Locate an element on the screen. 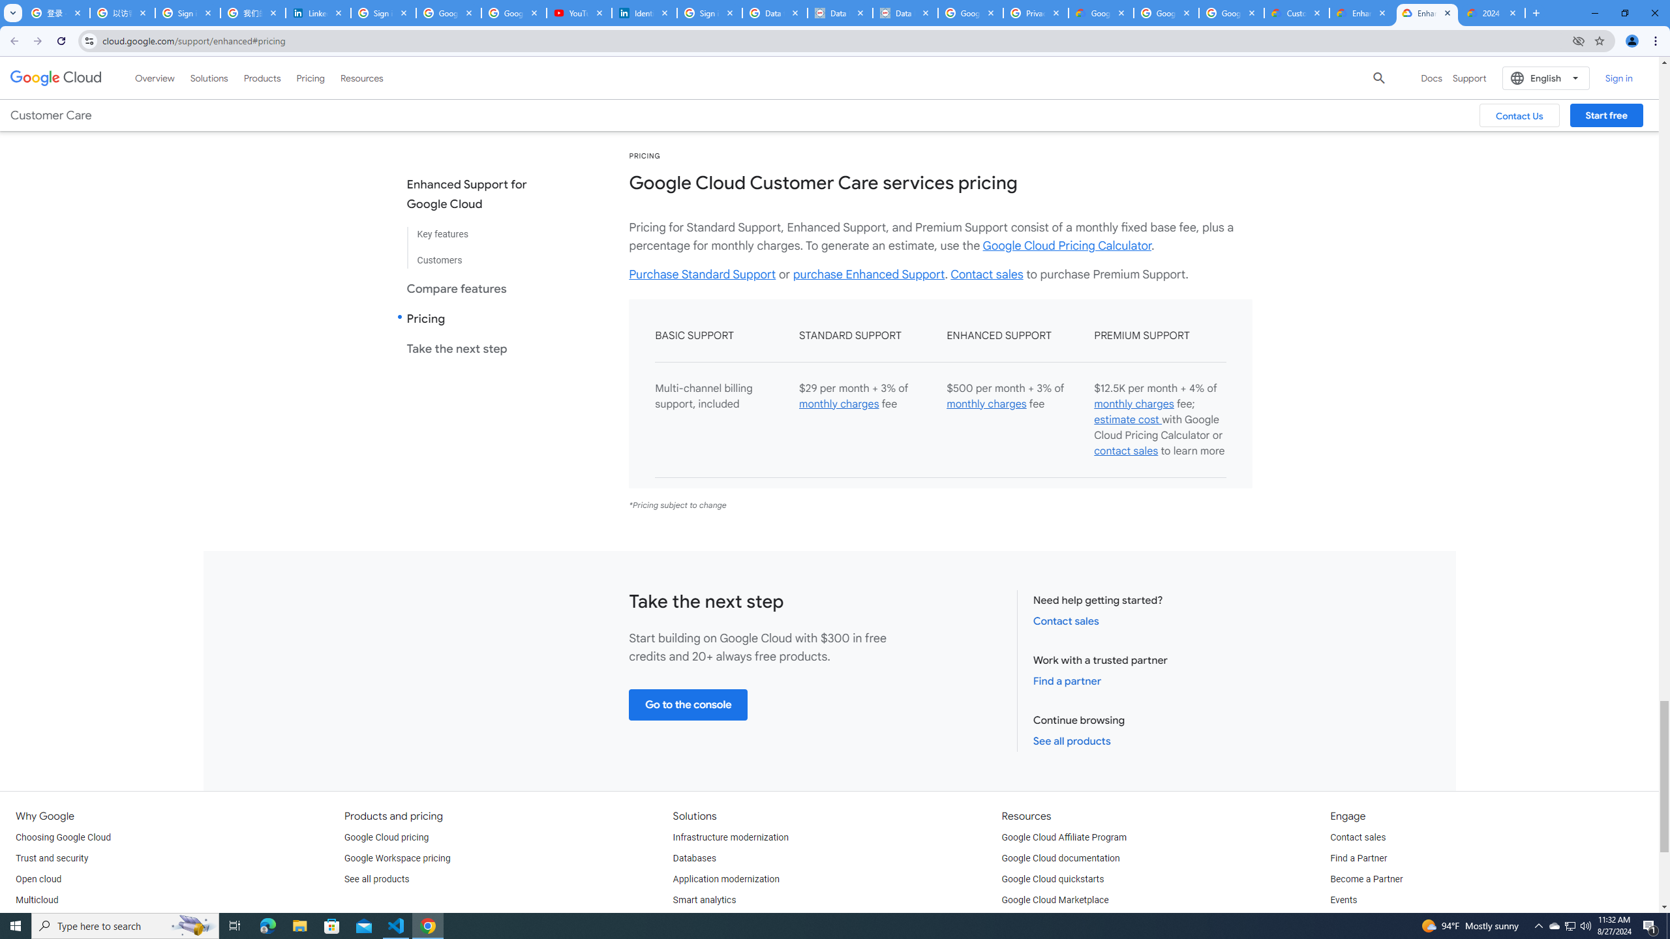 This screenshot has width=1670, height=939. Enhanced Support | Google Cloud is located at coordinates (1427, 13).